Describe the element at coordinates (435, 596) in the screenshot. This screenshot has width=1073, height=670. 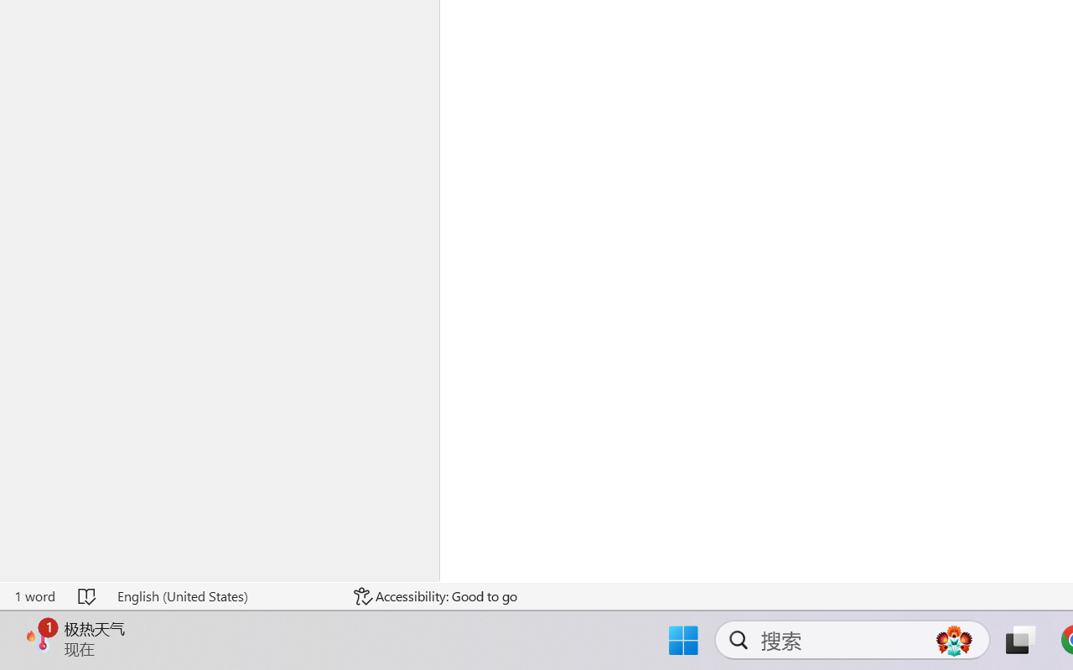
I see `Accessibility Checker Accessibility: Good to go` at that location.